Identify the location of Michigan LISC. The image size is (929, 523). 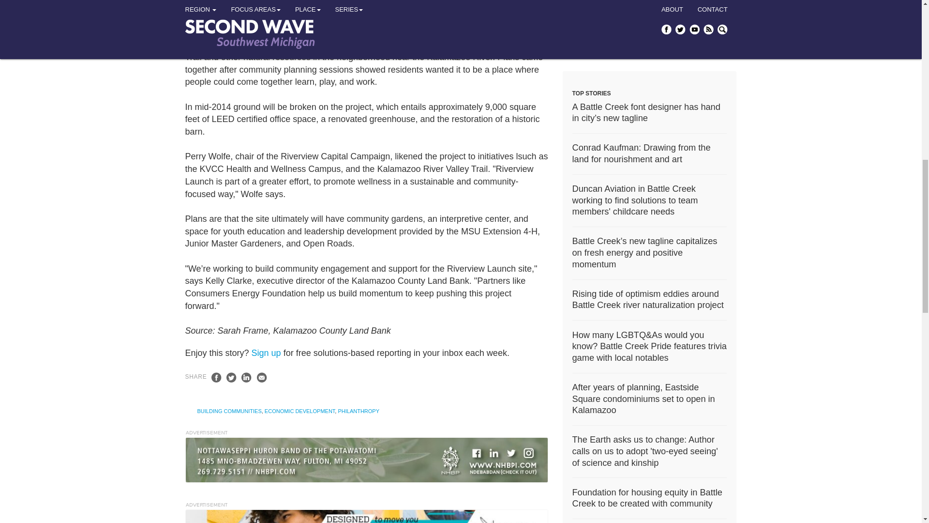
(634, 25).